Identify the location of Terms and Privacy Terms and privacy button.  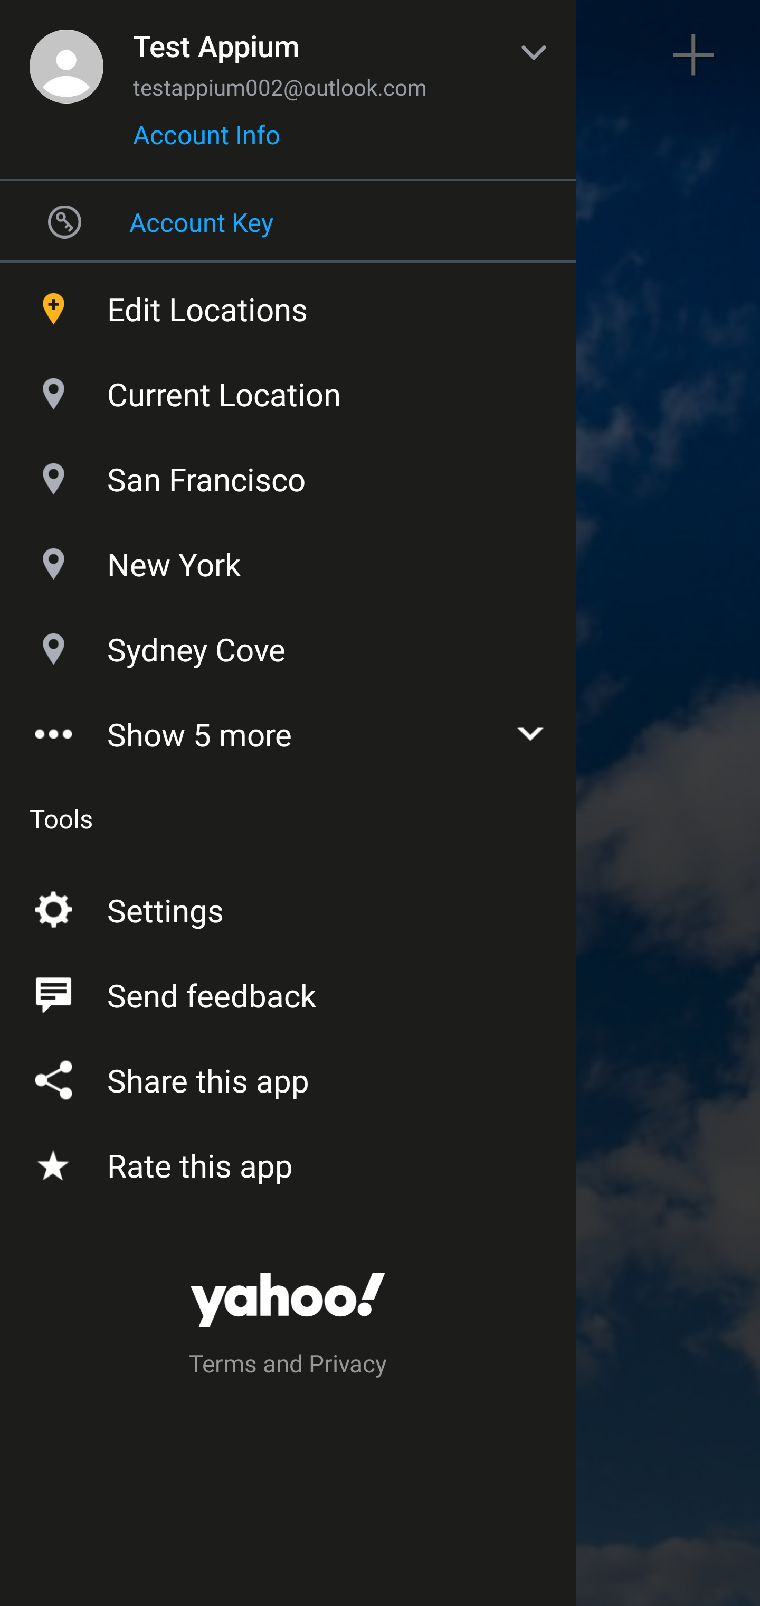
(288, 1366).